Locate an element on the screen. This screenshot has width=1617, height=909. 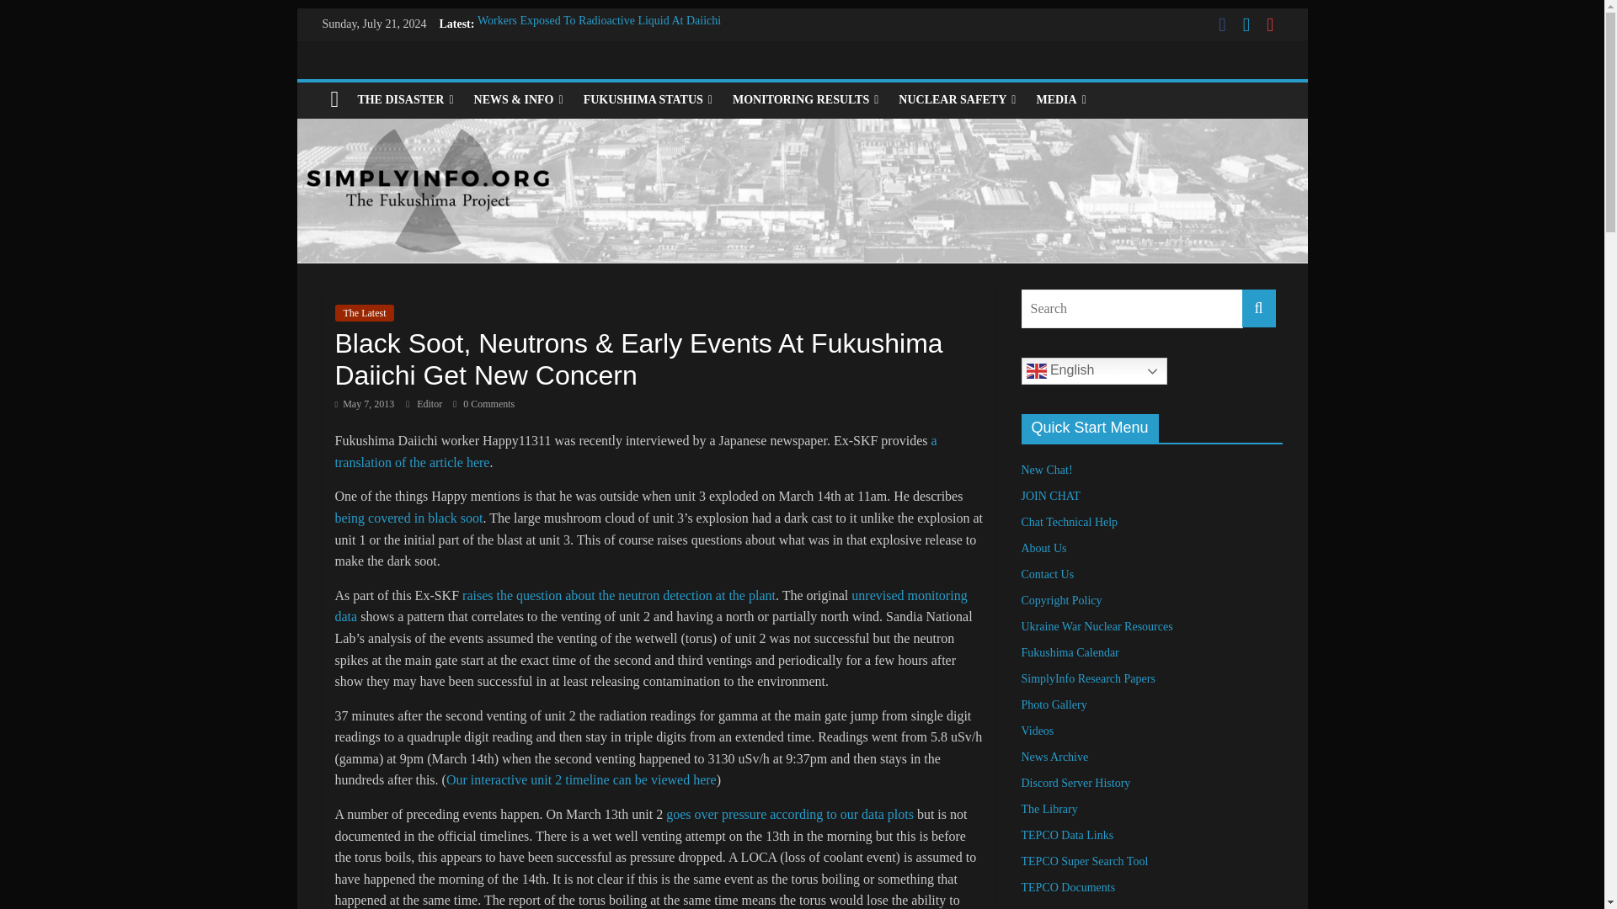
SimplyInfo.org: 13th Anniversary Report Fukushima Daiichi is located at coordinates (621, 40).